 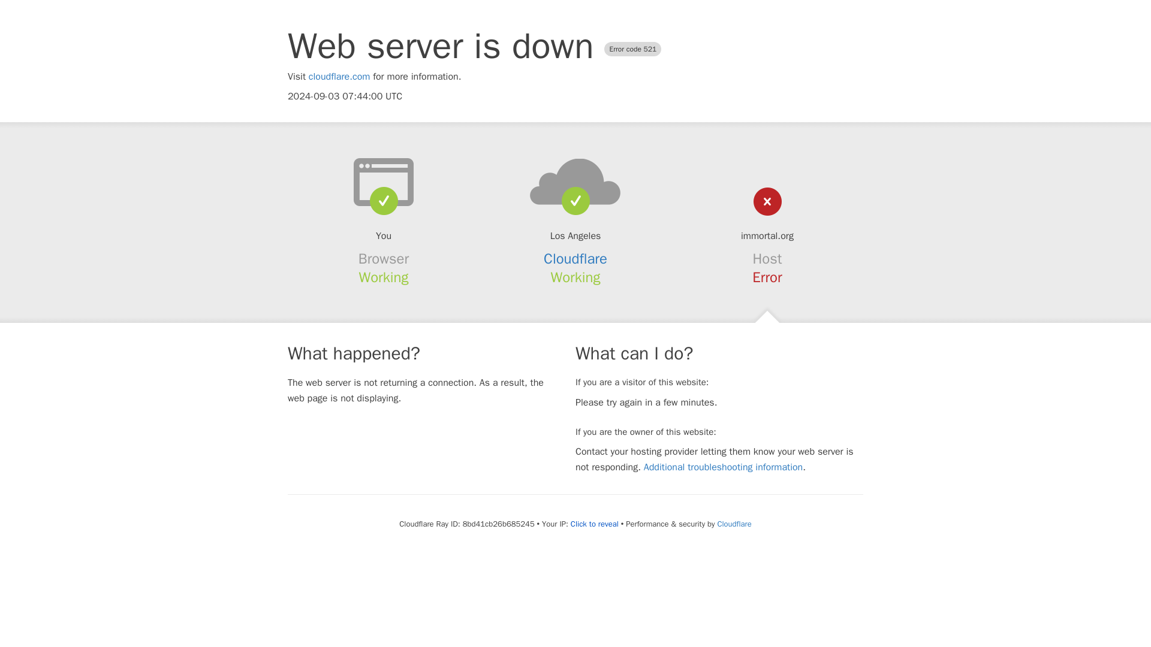 What do you see at coordinates (339, 77) in the screenshot?
I see `cloudflare.com` at bounding box center [339, 77].